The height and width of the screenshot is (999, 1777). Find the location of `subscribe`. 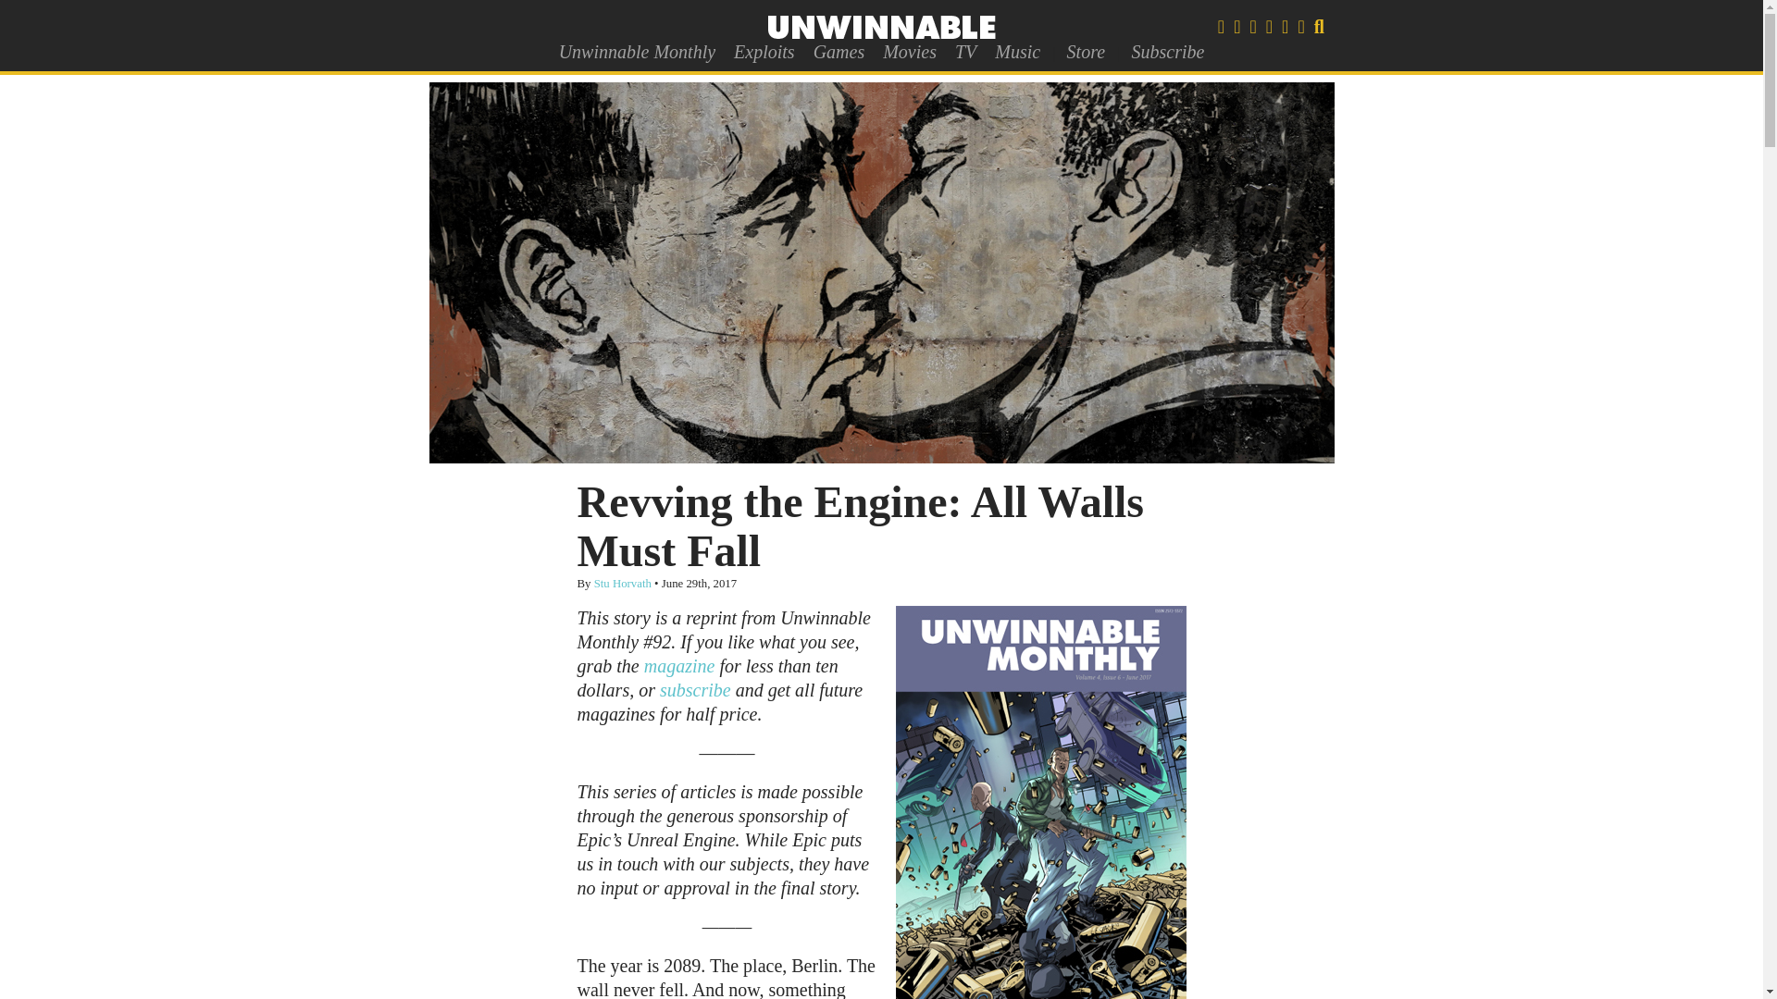

subscribe is located at coordinates (694, 690).